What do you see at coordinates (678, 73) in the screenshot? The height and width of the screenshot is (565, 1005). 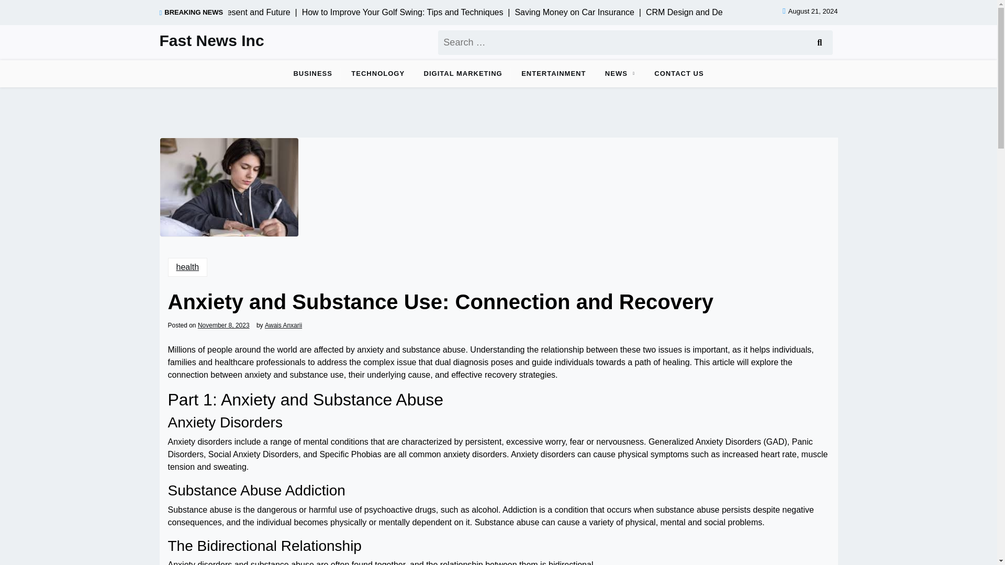 I see `CONTACT US` at bounding box center [678, 73].